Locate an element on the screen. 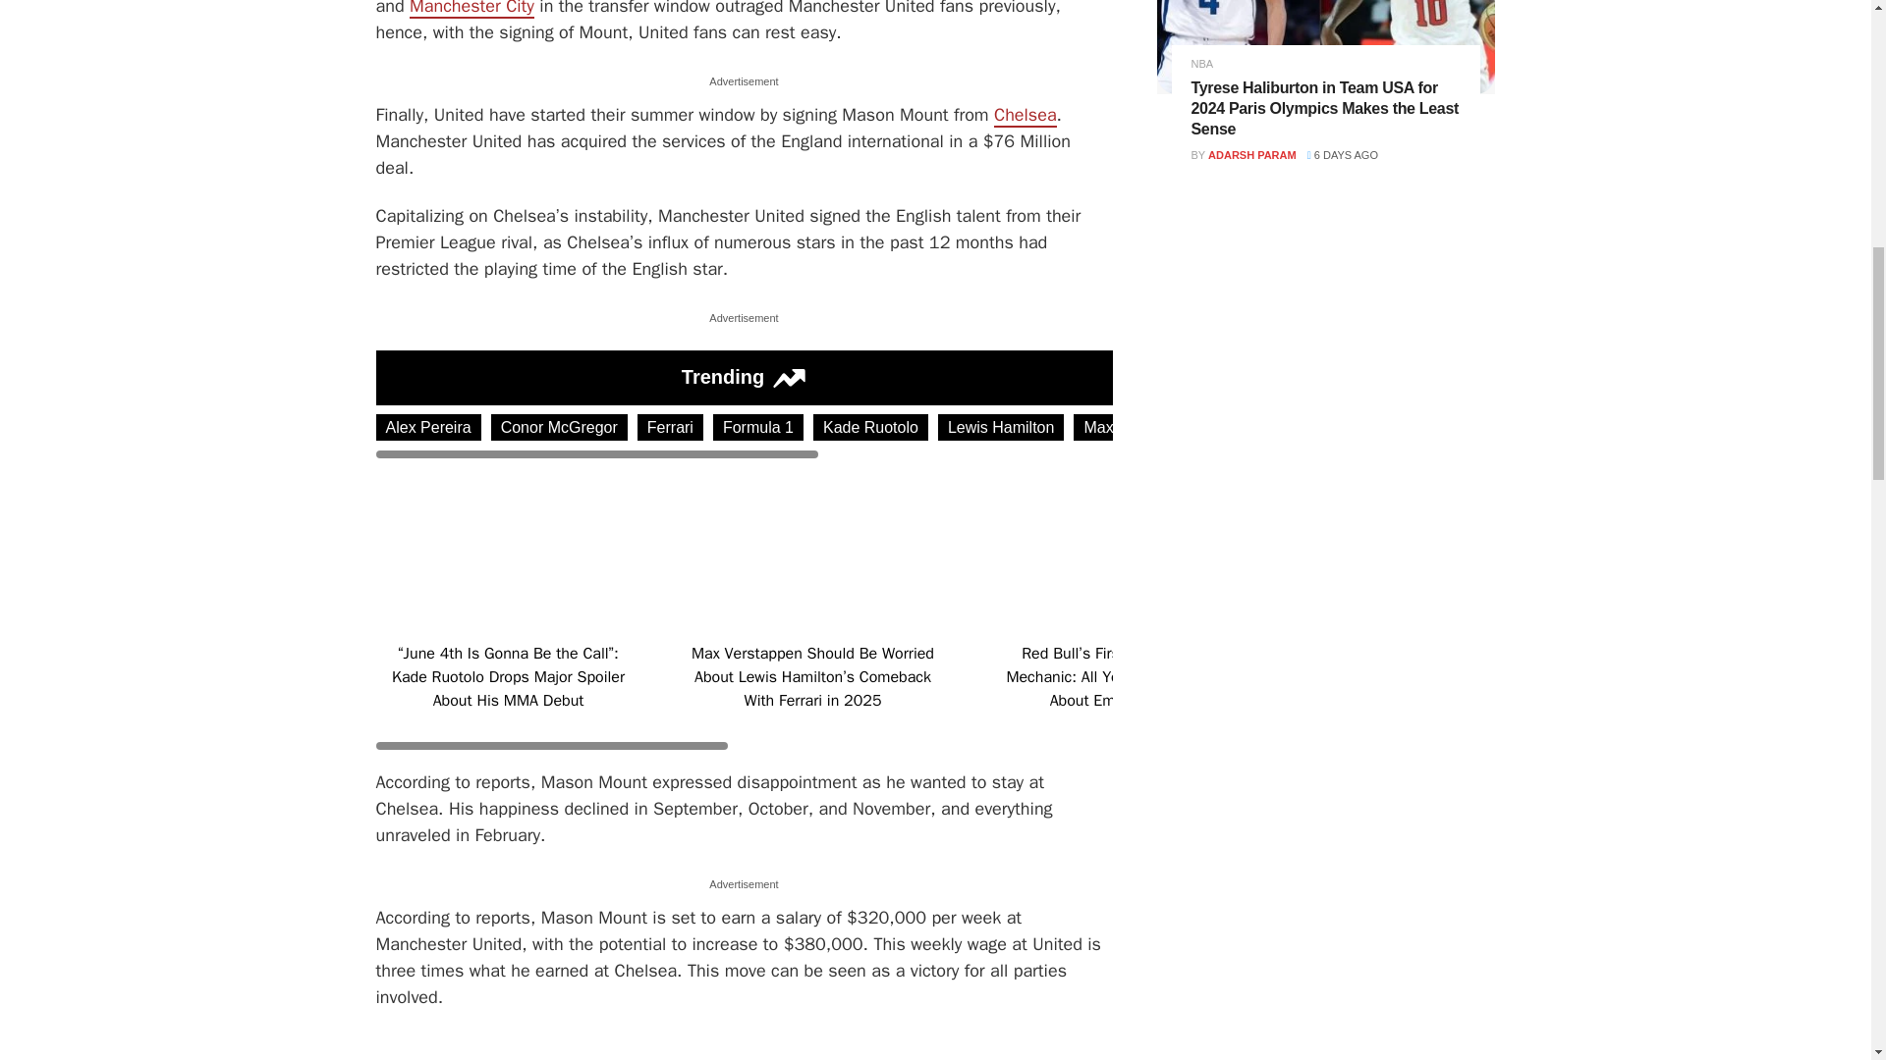 The height and width of the screenshot is (1060, 1886). Alex Pereira is located at coordinates (428, 428).